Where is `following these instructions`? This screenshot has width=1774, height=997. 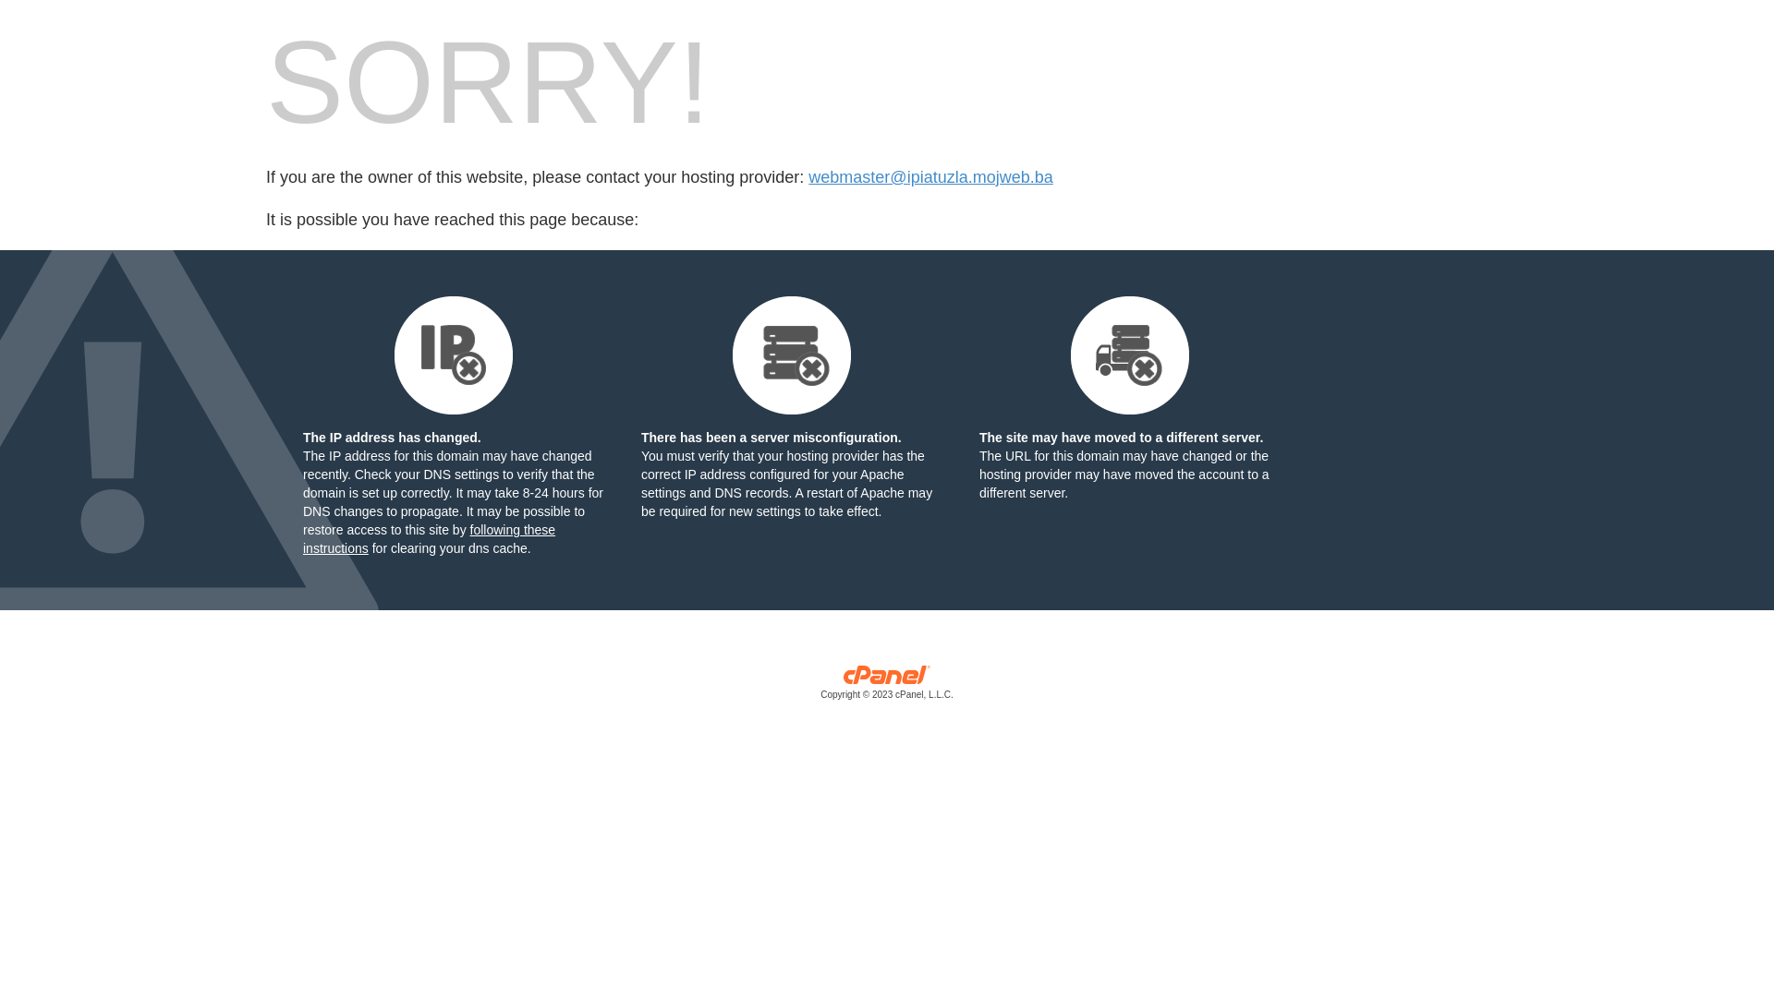
following these instructions is located at coordinates (429, 539).